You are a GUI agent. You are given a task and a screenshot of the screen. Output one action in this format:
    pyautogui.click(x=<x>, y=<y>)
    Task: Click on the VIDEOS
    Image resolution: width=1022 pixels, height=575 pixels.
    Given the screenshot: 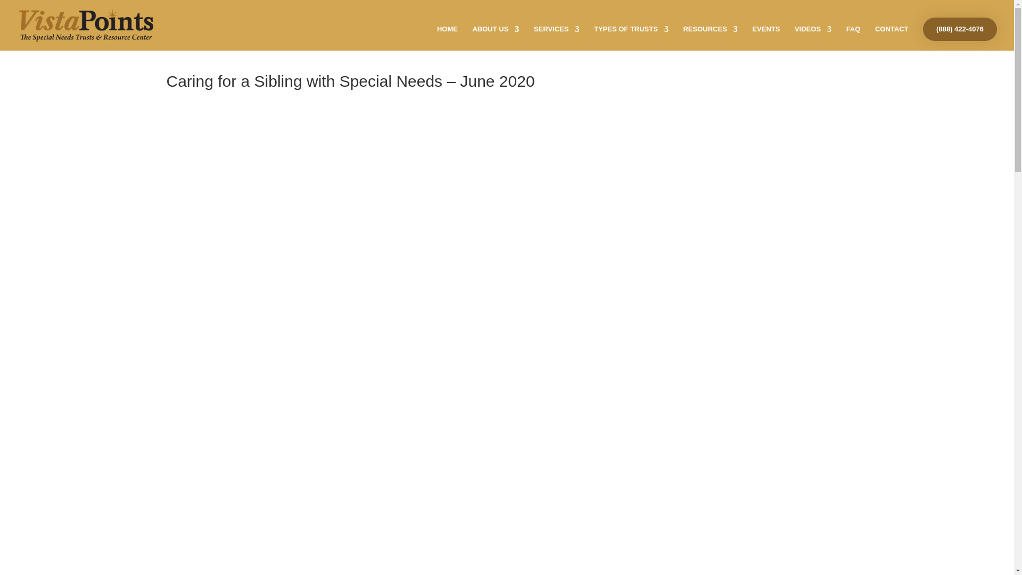 What is the action you would take?
    pyautogui.click(x=813, y=38)
    